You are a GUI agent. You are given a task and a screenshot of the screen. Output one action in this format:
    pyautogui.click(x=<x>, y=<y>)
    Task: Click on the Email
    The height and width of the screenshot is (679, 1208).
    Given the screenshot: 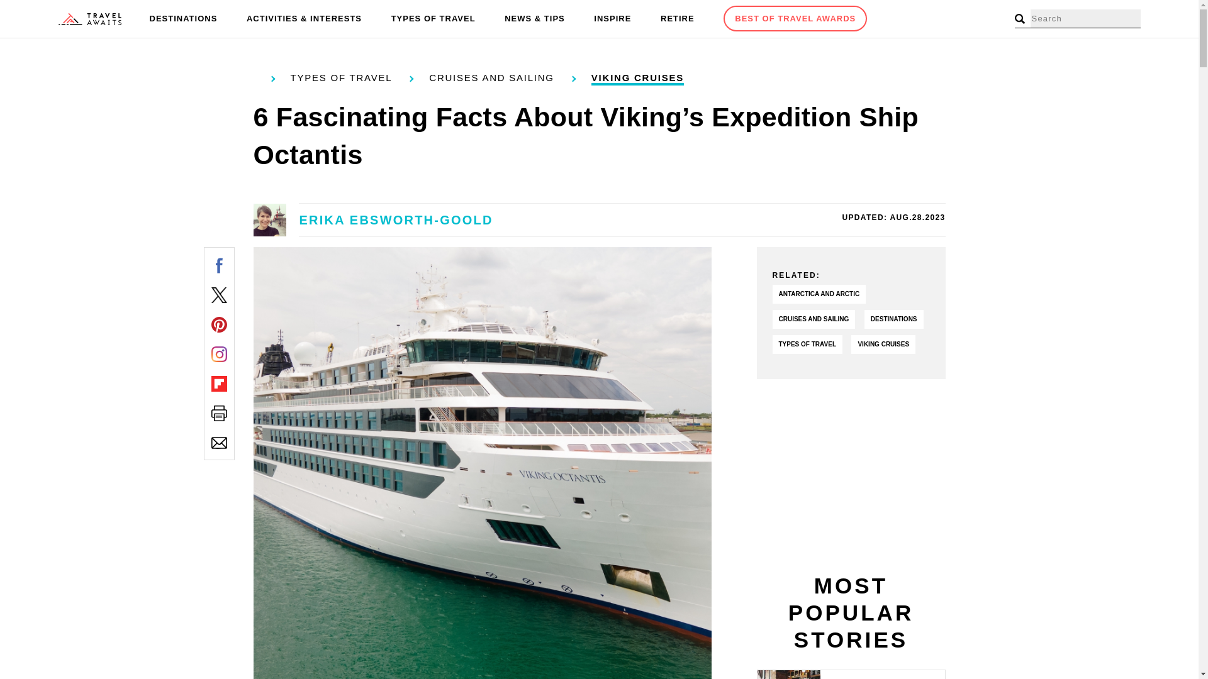 What is the action you would take?
    pyautogui.click(x=219, y=443)
    